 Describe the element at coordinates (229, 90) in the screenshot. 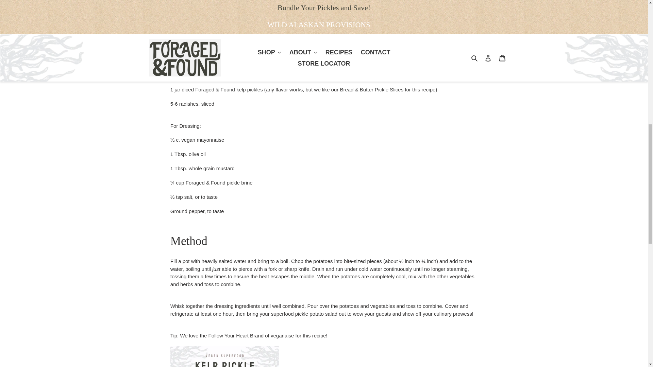

I see `Pickle` at that location.